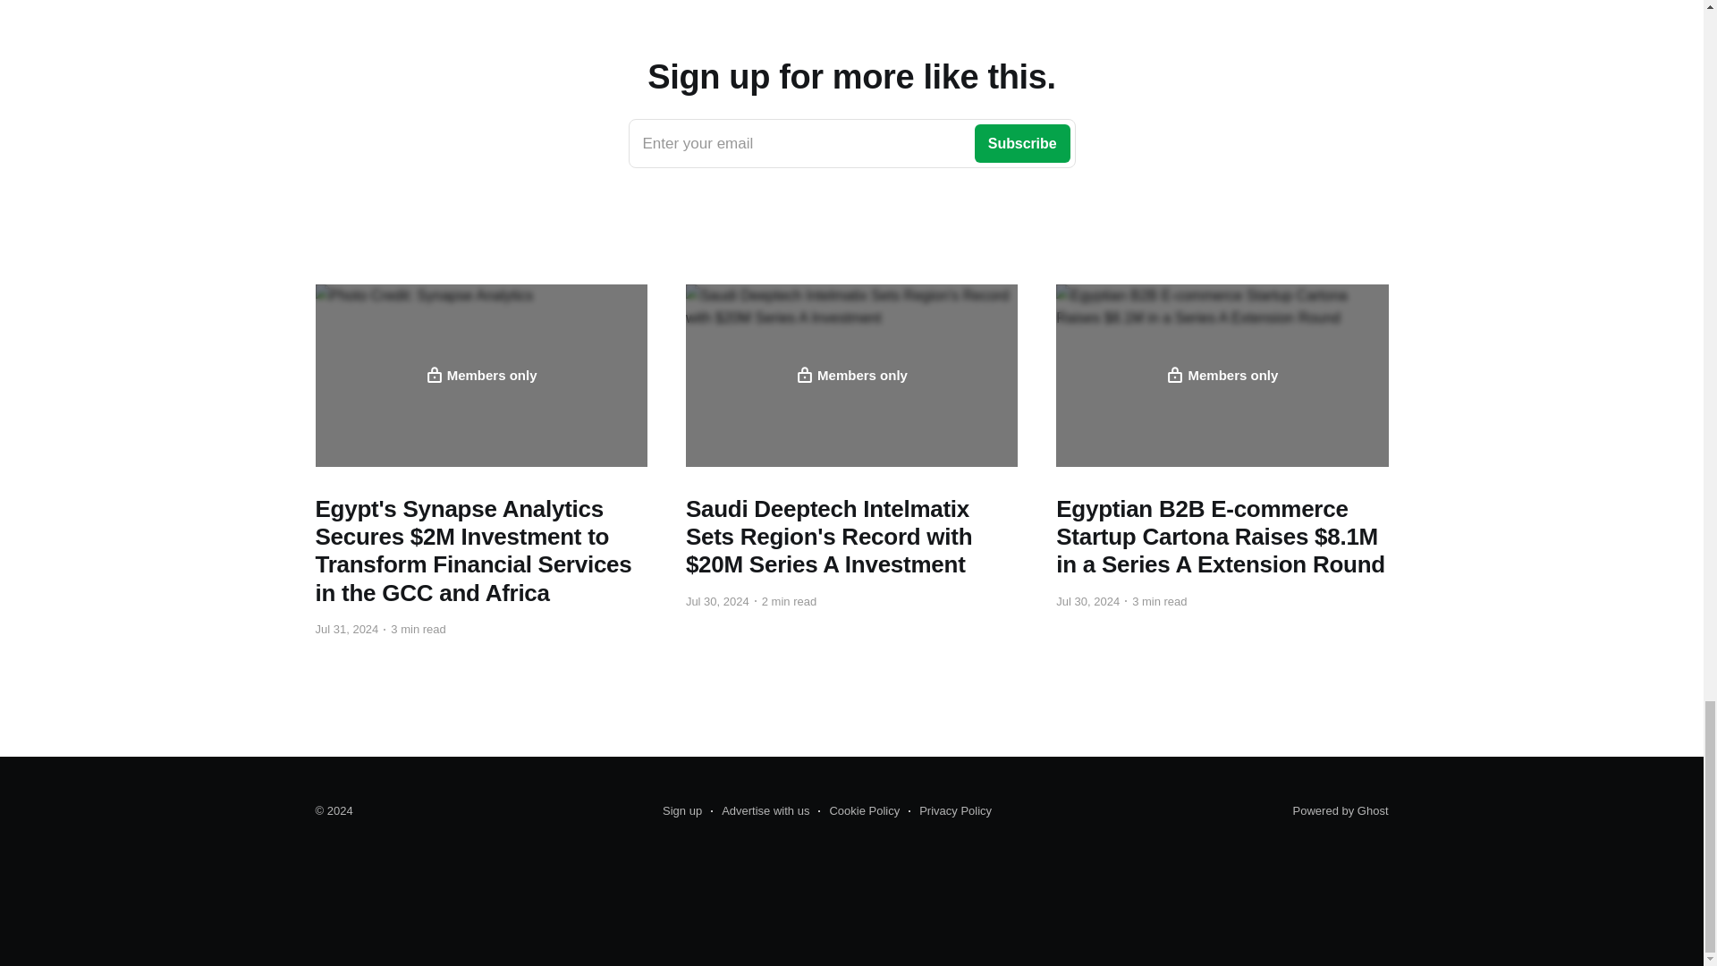 Image resolution: width=1717 pixels, height=966 pixels. Describe the element at coordinates (1222, 375) in the screenshot. I see `Sign up` at that location.